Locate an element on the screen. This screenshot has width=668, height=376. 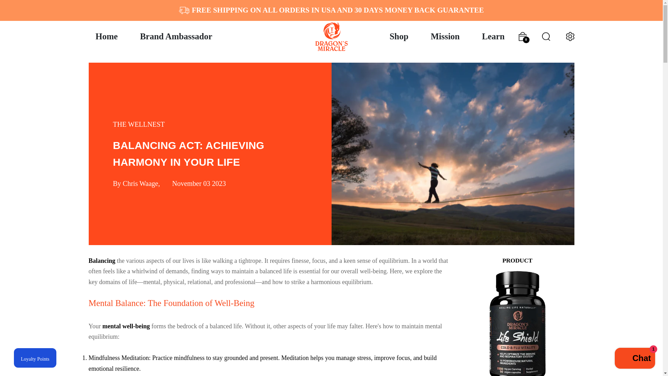
Balancing is located at coordinates (102, 260).